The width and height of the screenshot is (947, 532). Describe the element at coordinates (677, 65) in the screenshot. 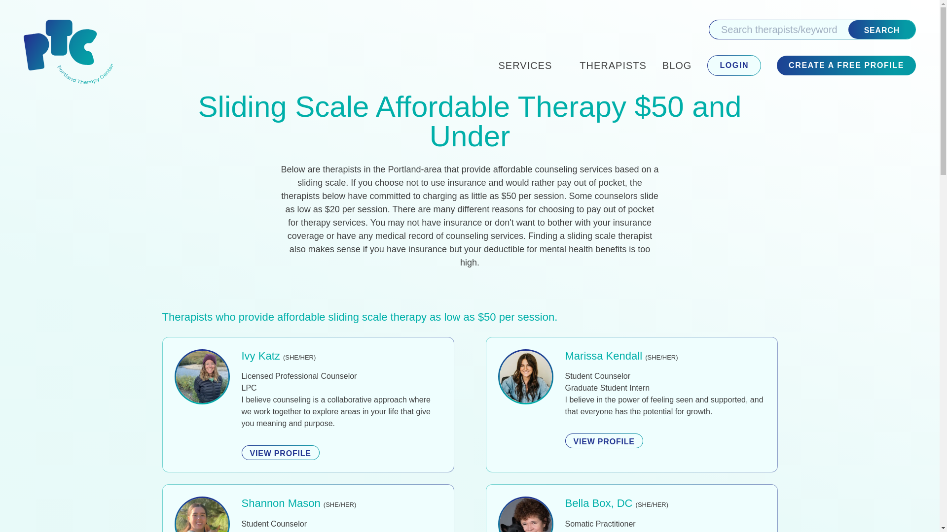

I see `BLOG` at that location.